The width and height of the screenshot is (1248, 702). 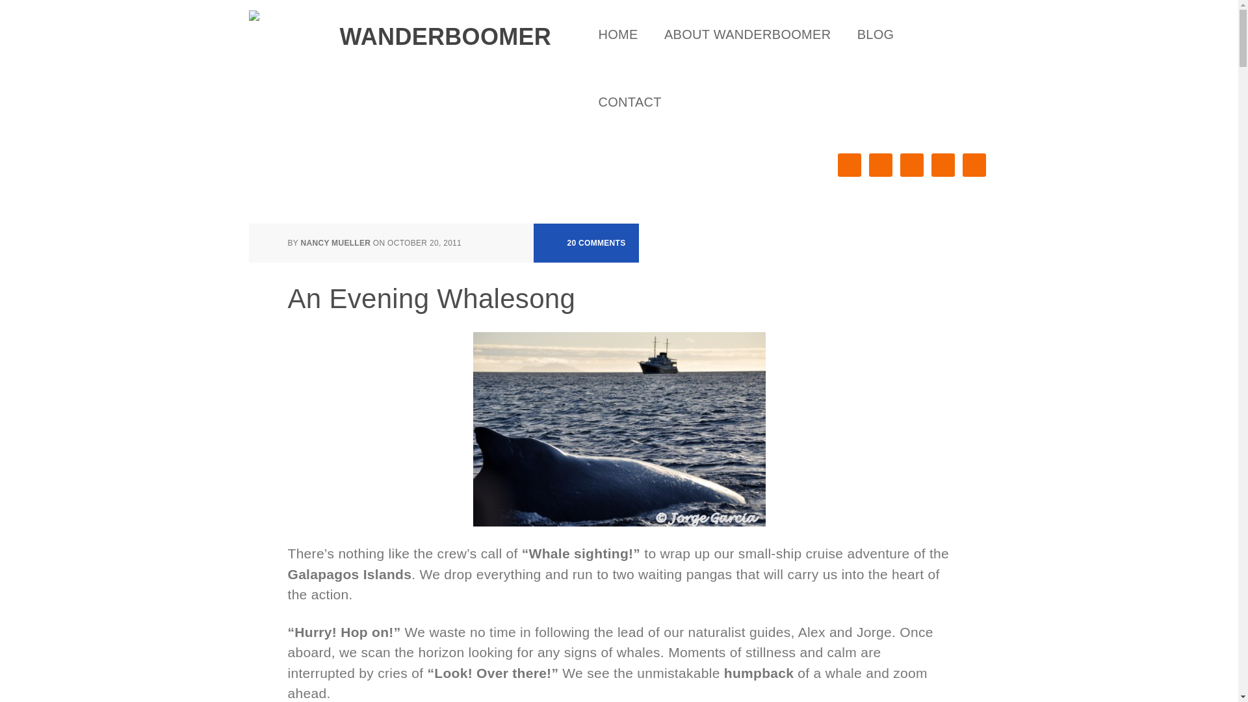 What do you see at coordinates (876, 34) in the screenshot?
I see `BLOG` at bounding box center [876, 34].